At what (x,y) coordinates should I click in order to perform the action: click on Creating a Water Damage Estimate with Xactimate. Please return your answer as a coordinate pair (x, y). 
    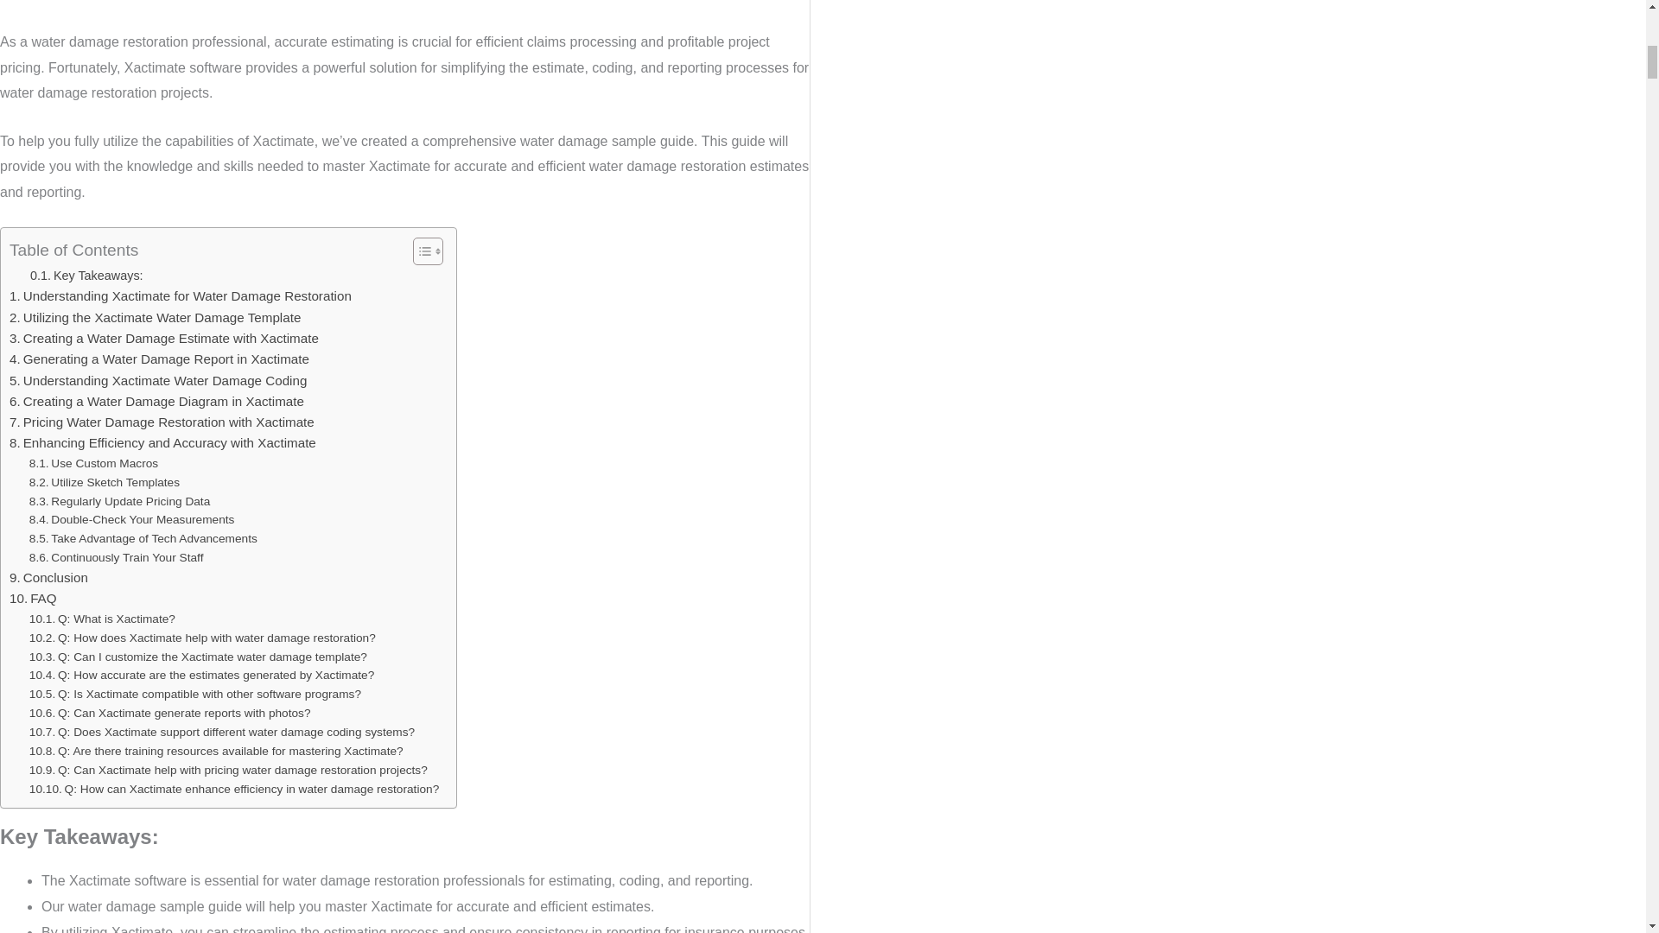
    Looking at the image, I should click on (164, 339).